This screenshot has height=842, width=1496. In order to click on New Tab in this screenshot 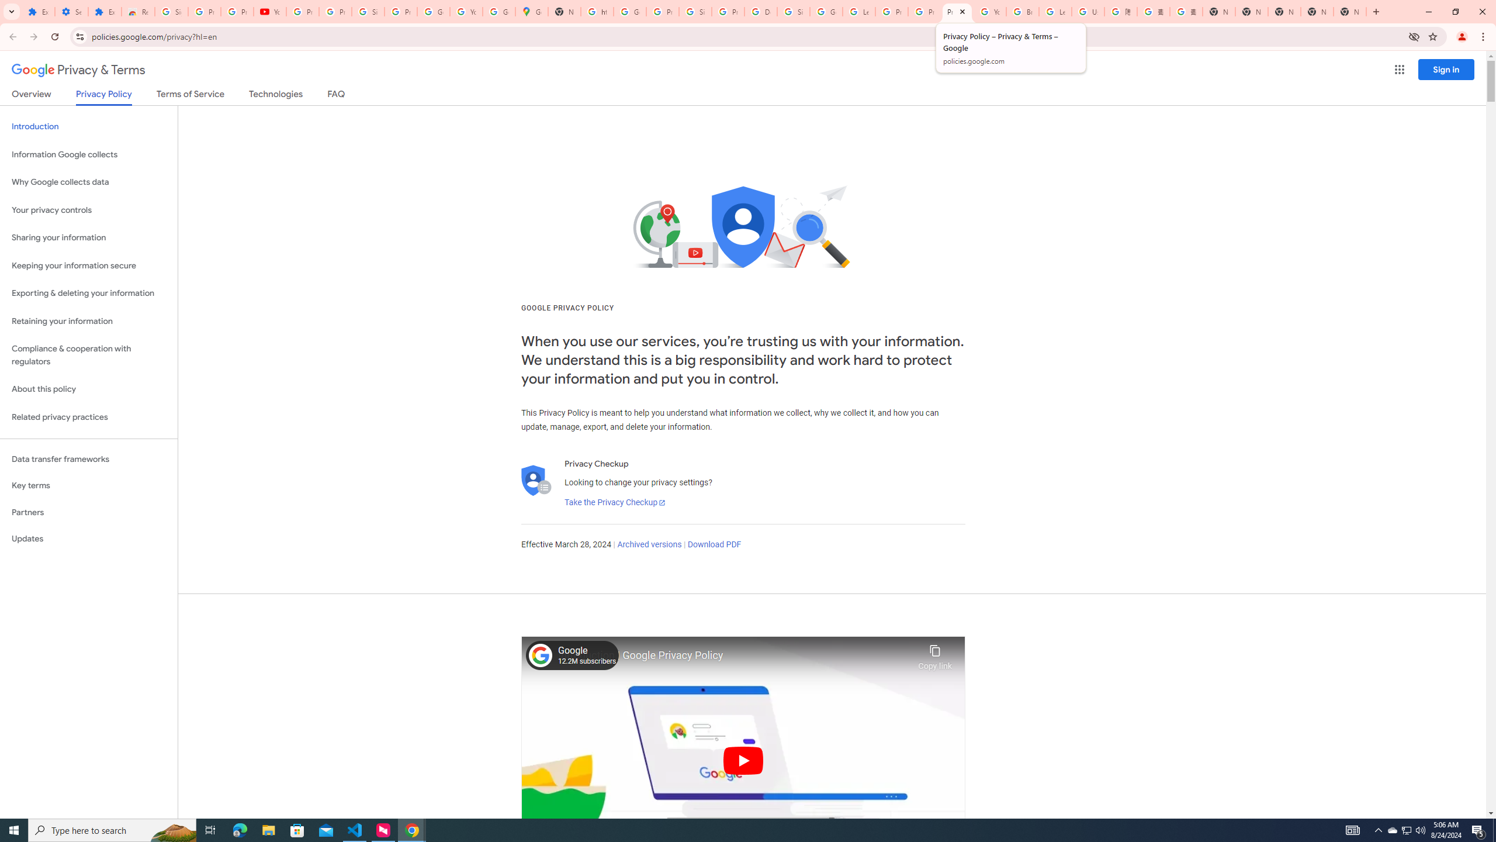, I will do `click(1218, 12)`.